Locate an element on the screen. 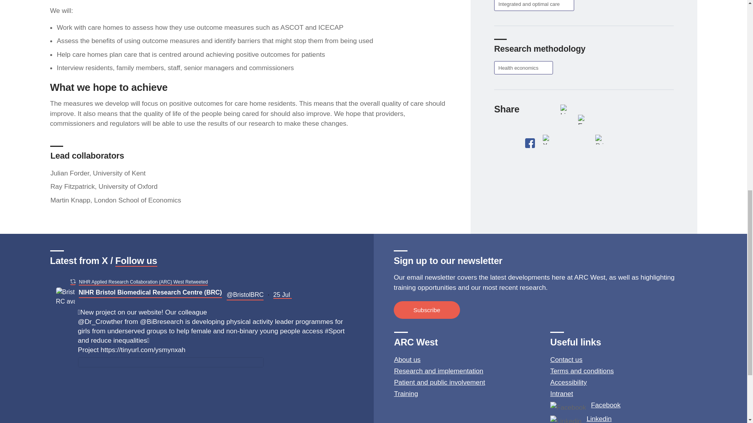 Image resolution: width=753 pixels, height=423 pixels. Follow us is located at coordinates (136, 261).